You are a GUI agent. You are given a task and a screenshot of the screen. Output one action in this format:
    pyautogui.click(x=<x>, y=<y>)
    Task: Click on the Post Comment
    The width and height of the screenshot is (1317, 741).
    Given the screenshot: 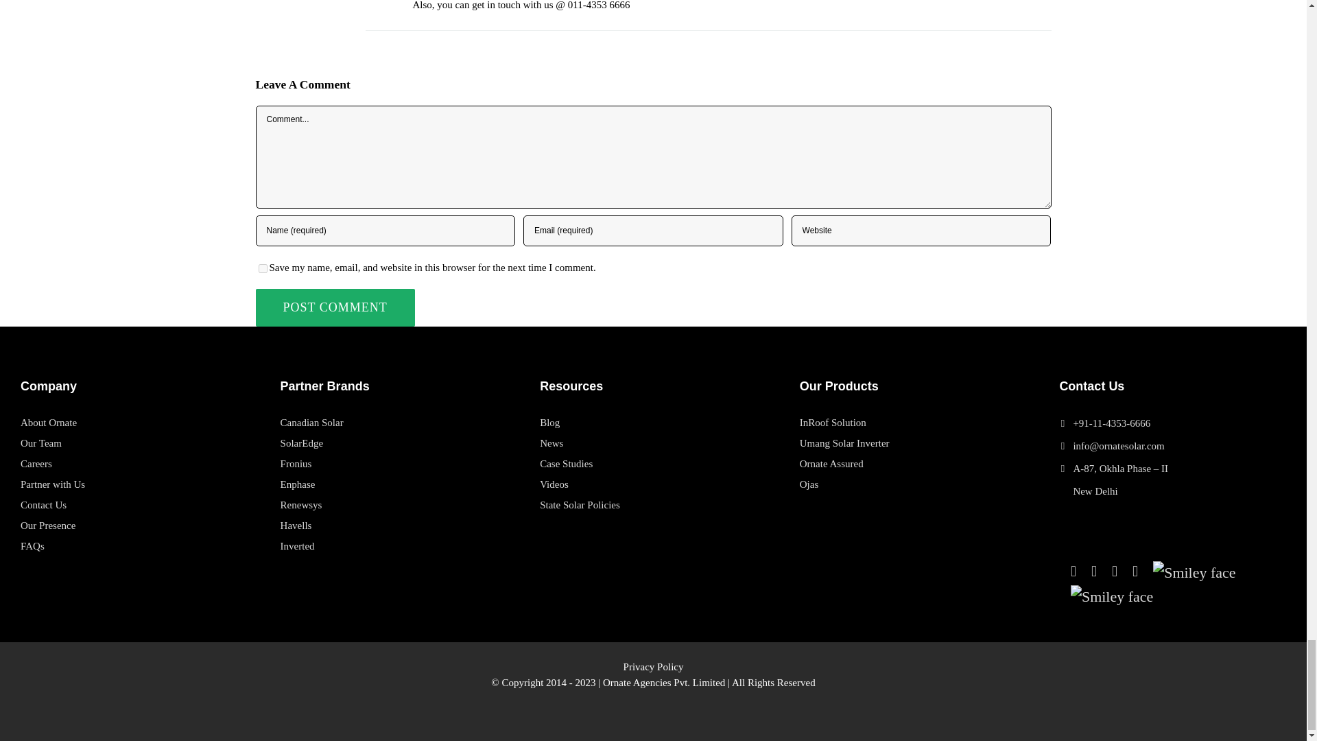 What is the action you would take?
    pyautogui.click(x=335, y=307)
    